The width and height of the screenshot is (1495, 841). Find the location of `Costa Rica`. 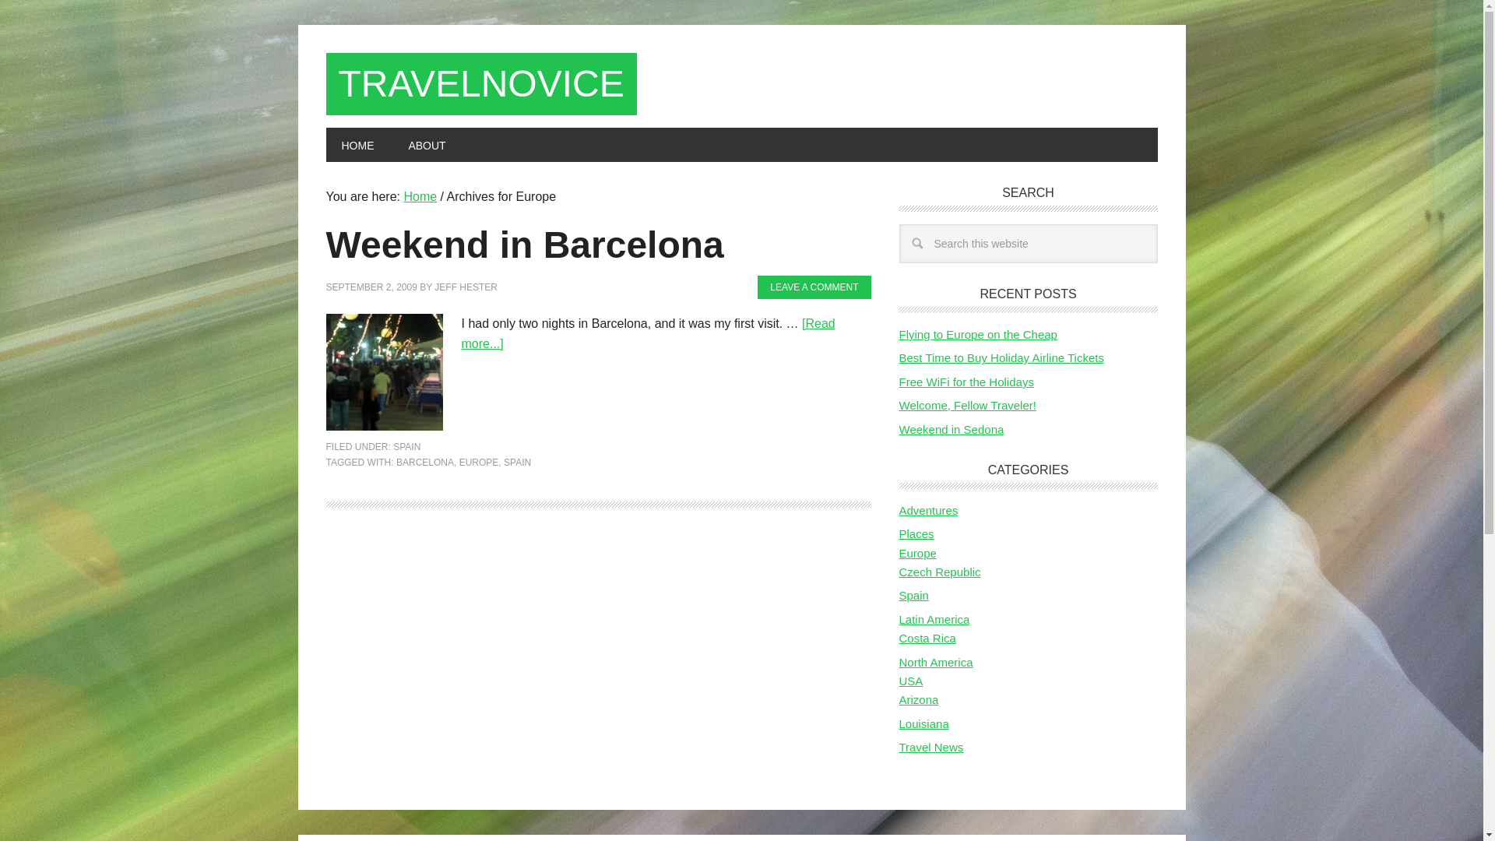

Costa Rica is located at coordinates (927, 639).